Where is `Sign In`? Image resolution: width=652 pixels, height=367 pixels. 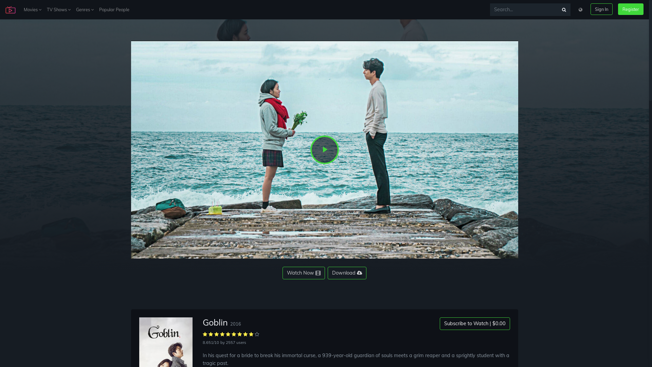 Sign In is located at coordinates (602, 9).